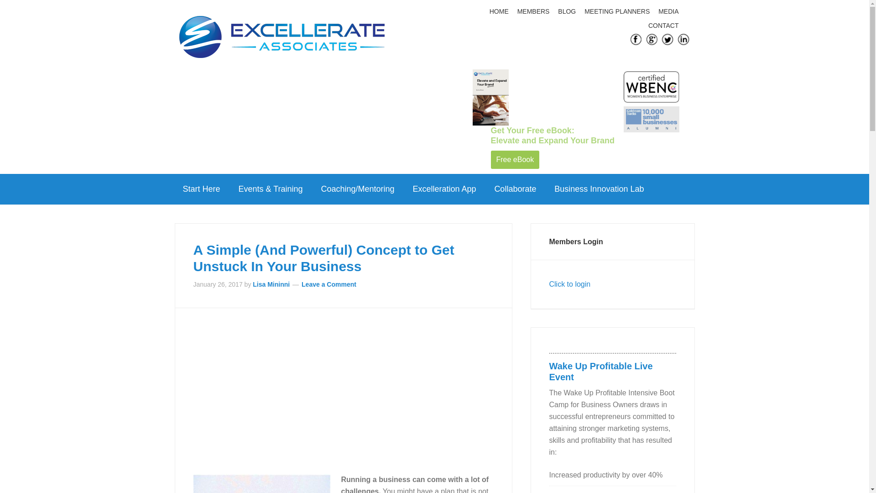 This screenshot has height=493, width=876. I want to click on Excellerate Associates, so click(281, 40).